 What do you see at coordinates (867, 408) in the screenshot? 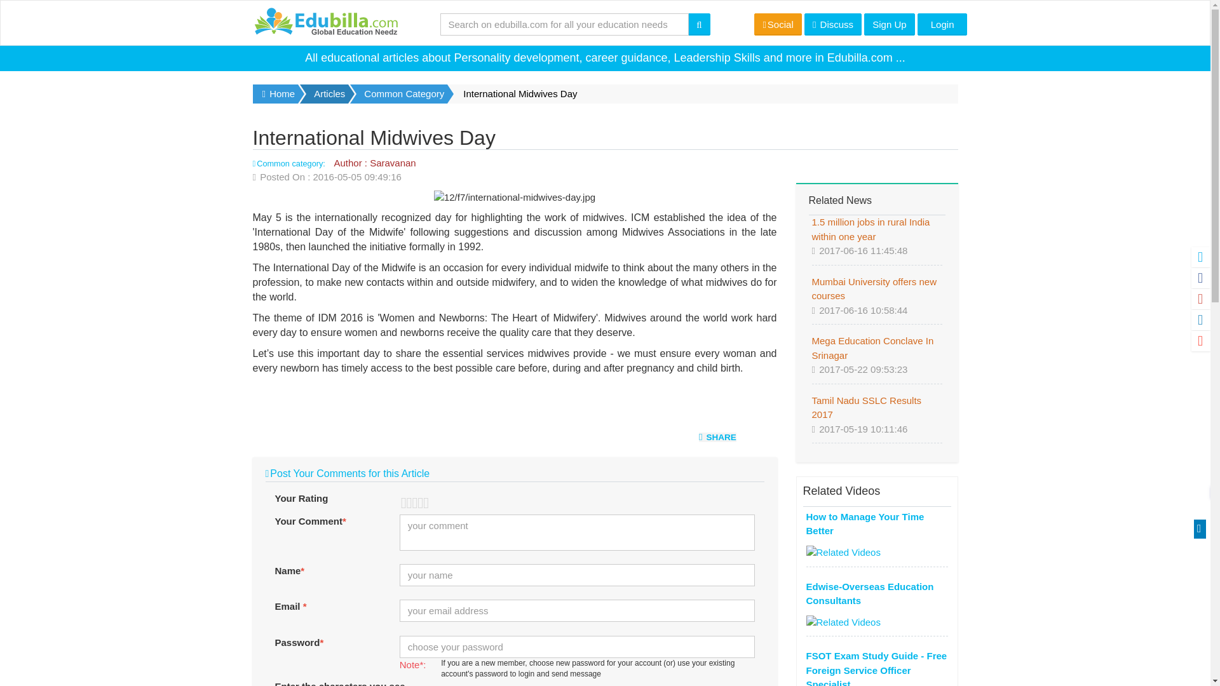
I see `Tamil Nadu SSLC Results 2017` at bounding box center [867, 408].